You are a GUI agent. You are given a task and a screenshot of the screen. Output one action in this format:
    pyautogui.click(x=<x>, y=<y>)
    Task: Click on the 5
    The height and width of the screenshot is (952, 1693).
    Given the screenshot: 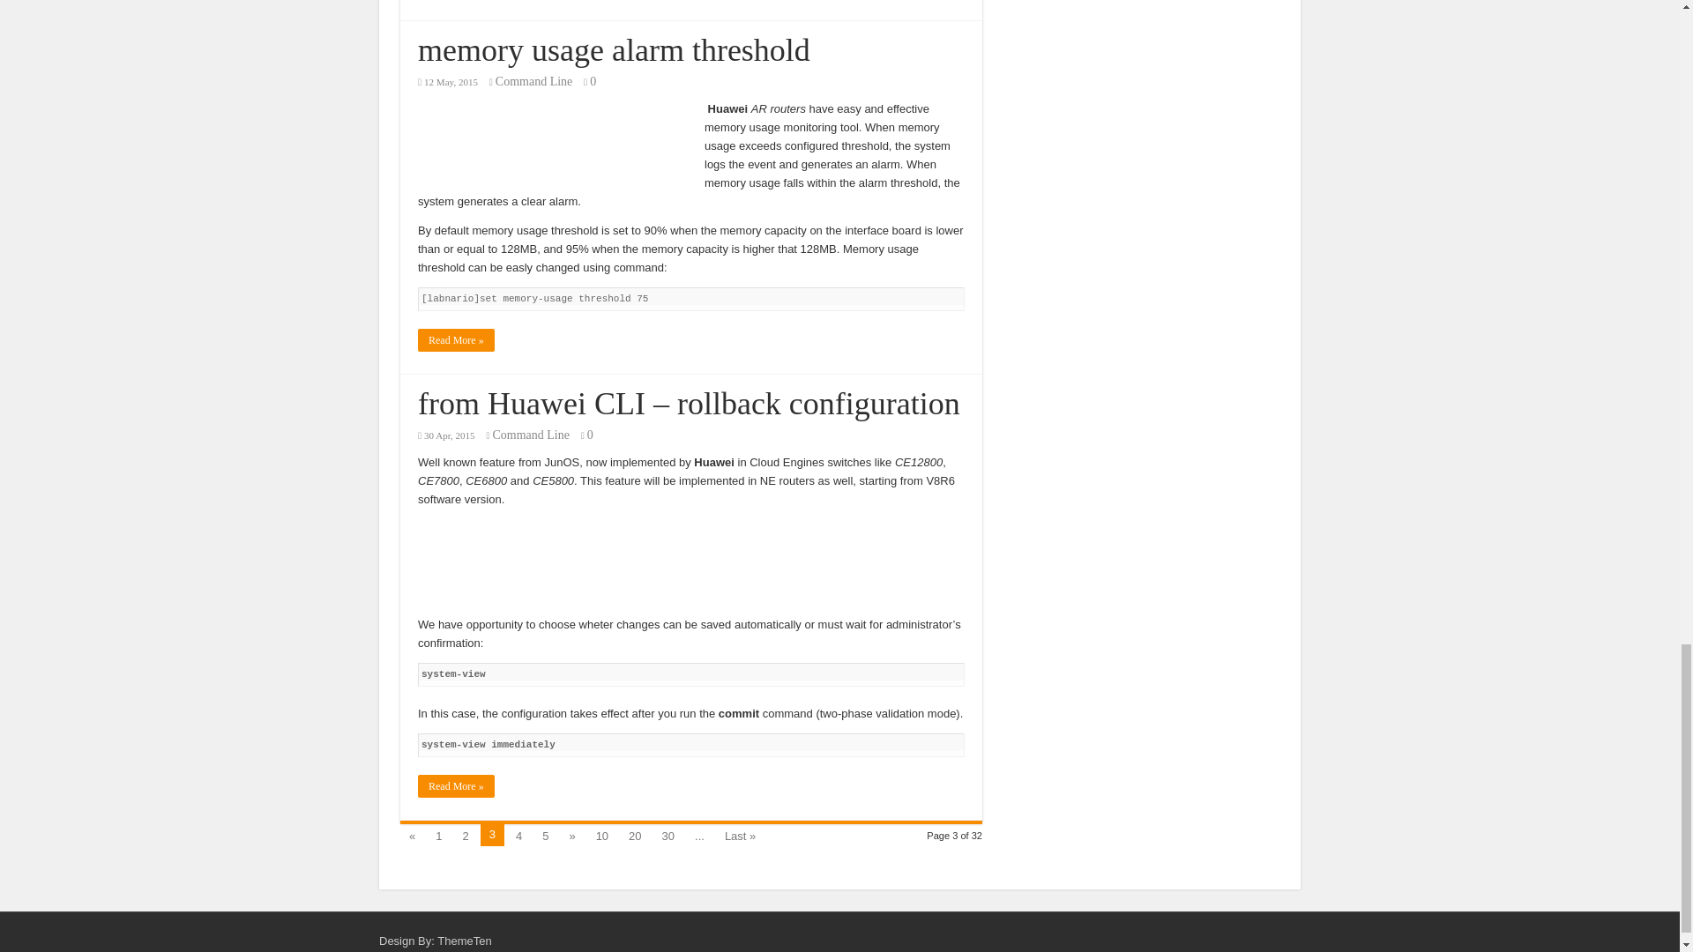 What is the action you would take?
    pyautogui.click(x=545, y=835)
    